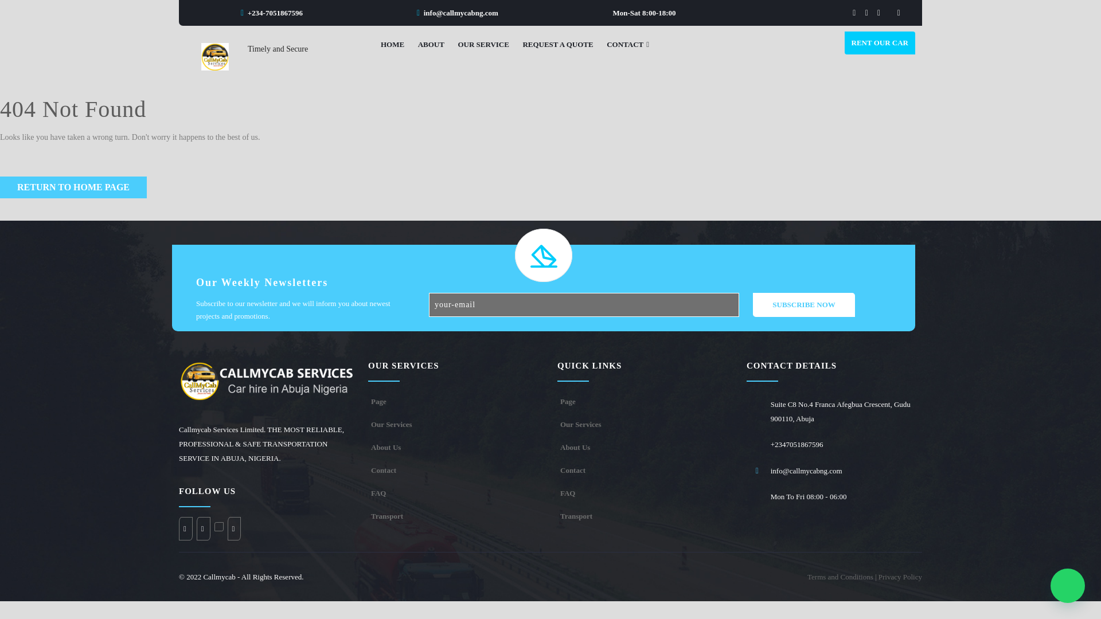 The width and height of the screenshot is (1101, 619). I want to click on RETURN TO HOME PAGE, so click(73, 187).